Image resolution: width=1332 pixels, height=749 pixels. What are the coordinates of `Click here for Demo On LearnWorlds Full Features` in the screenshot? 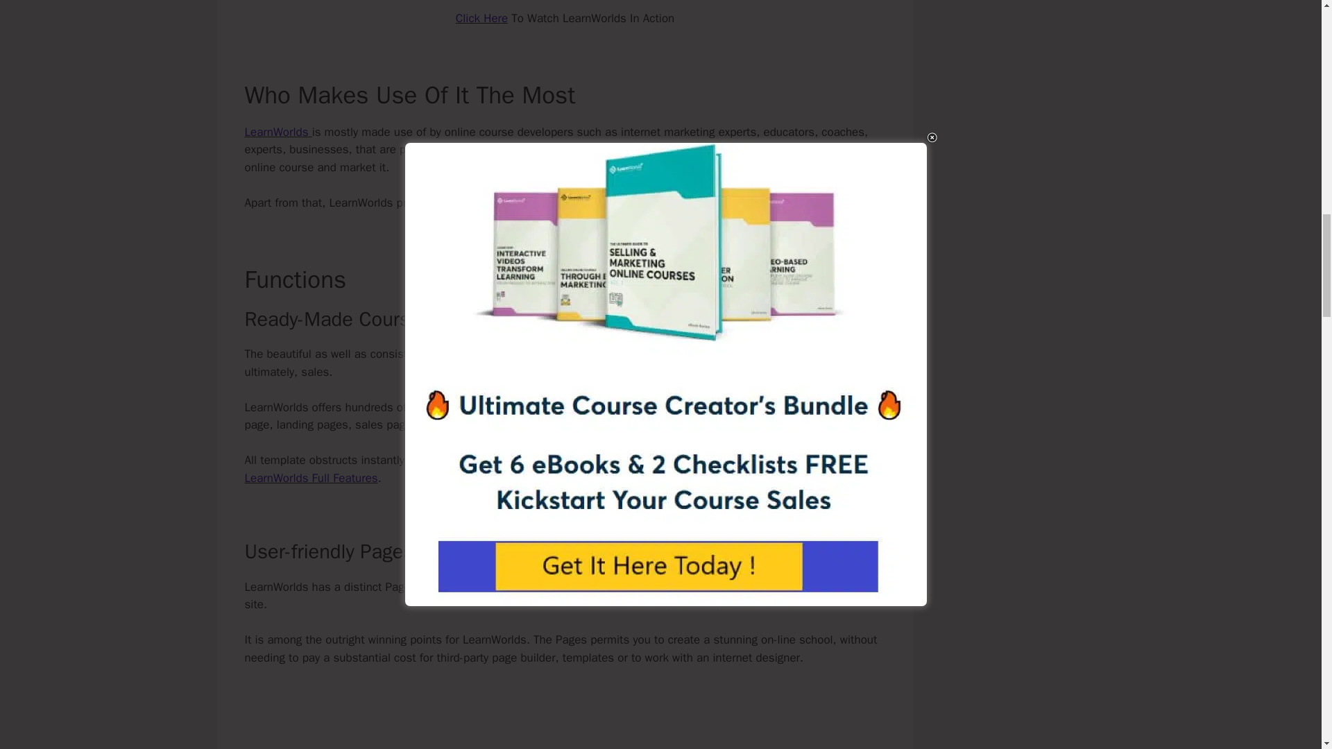 It's located at (556, 469).